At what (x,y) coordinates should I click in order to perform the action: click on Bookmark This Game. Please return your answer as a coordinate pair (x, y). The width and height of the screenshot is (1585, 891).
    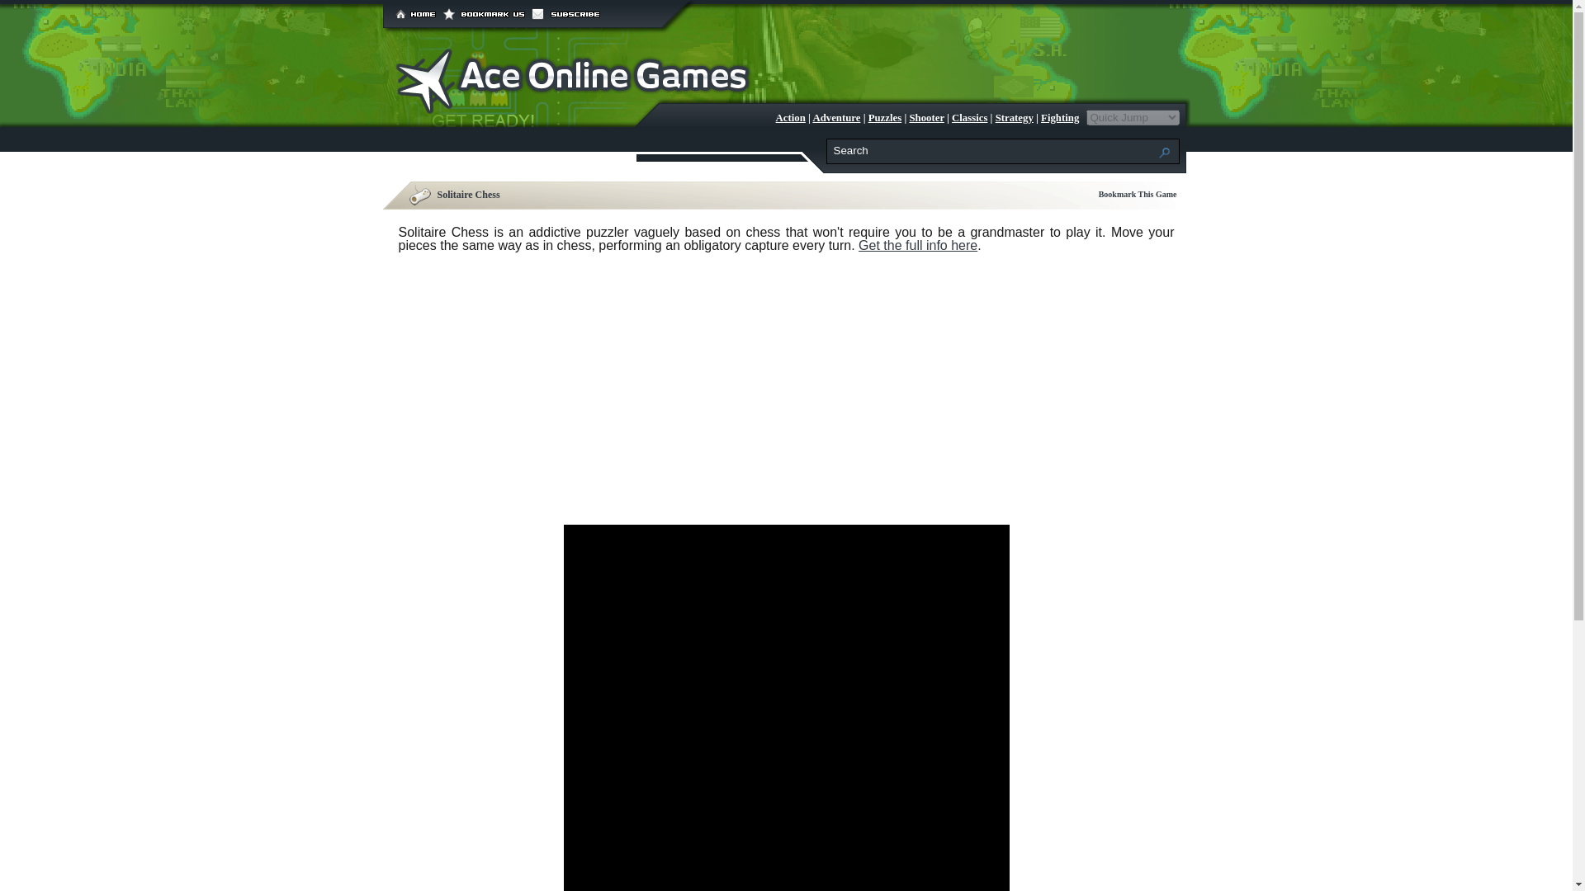
    Looking at the image, I should click on (1138, 194).